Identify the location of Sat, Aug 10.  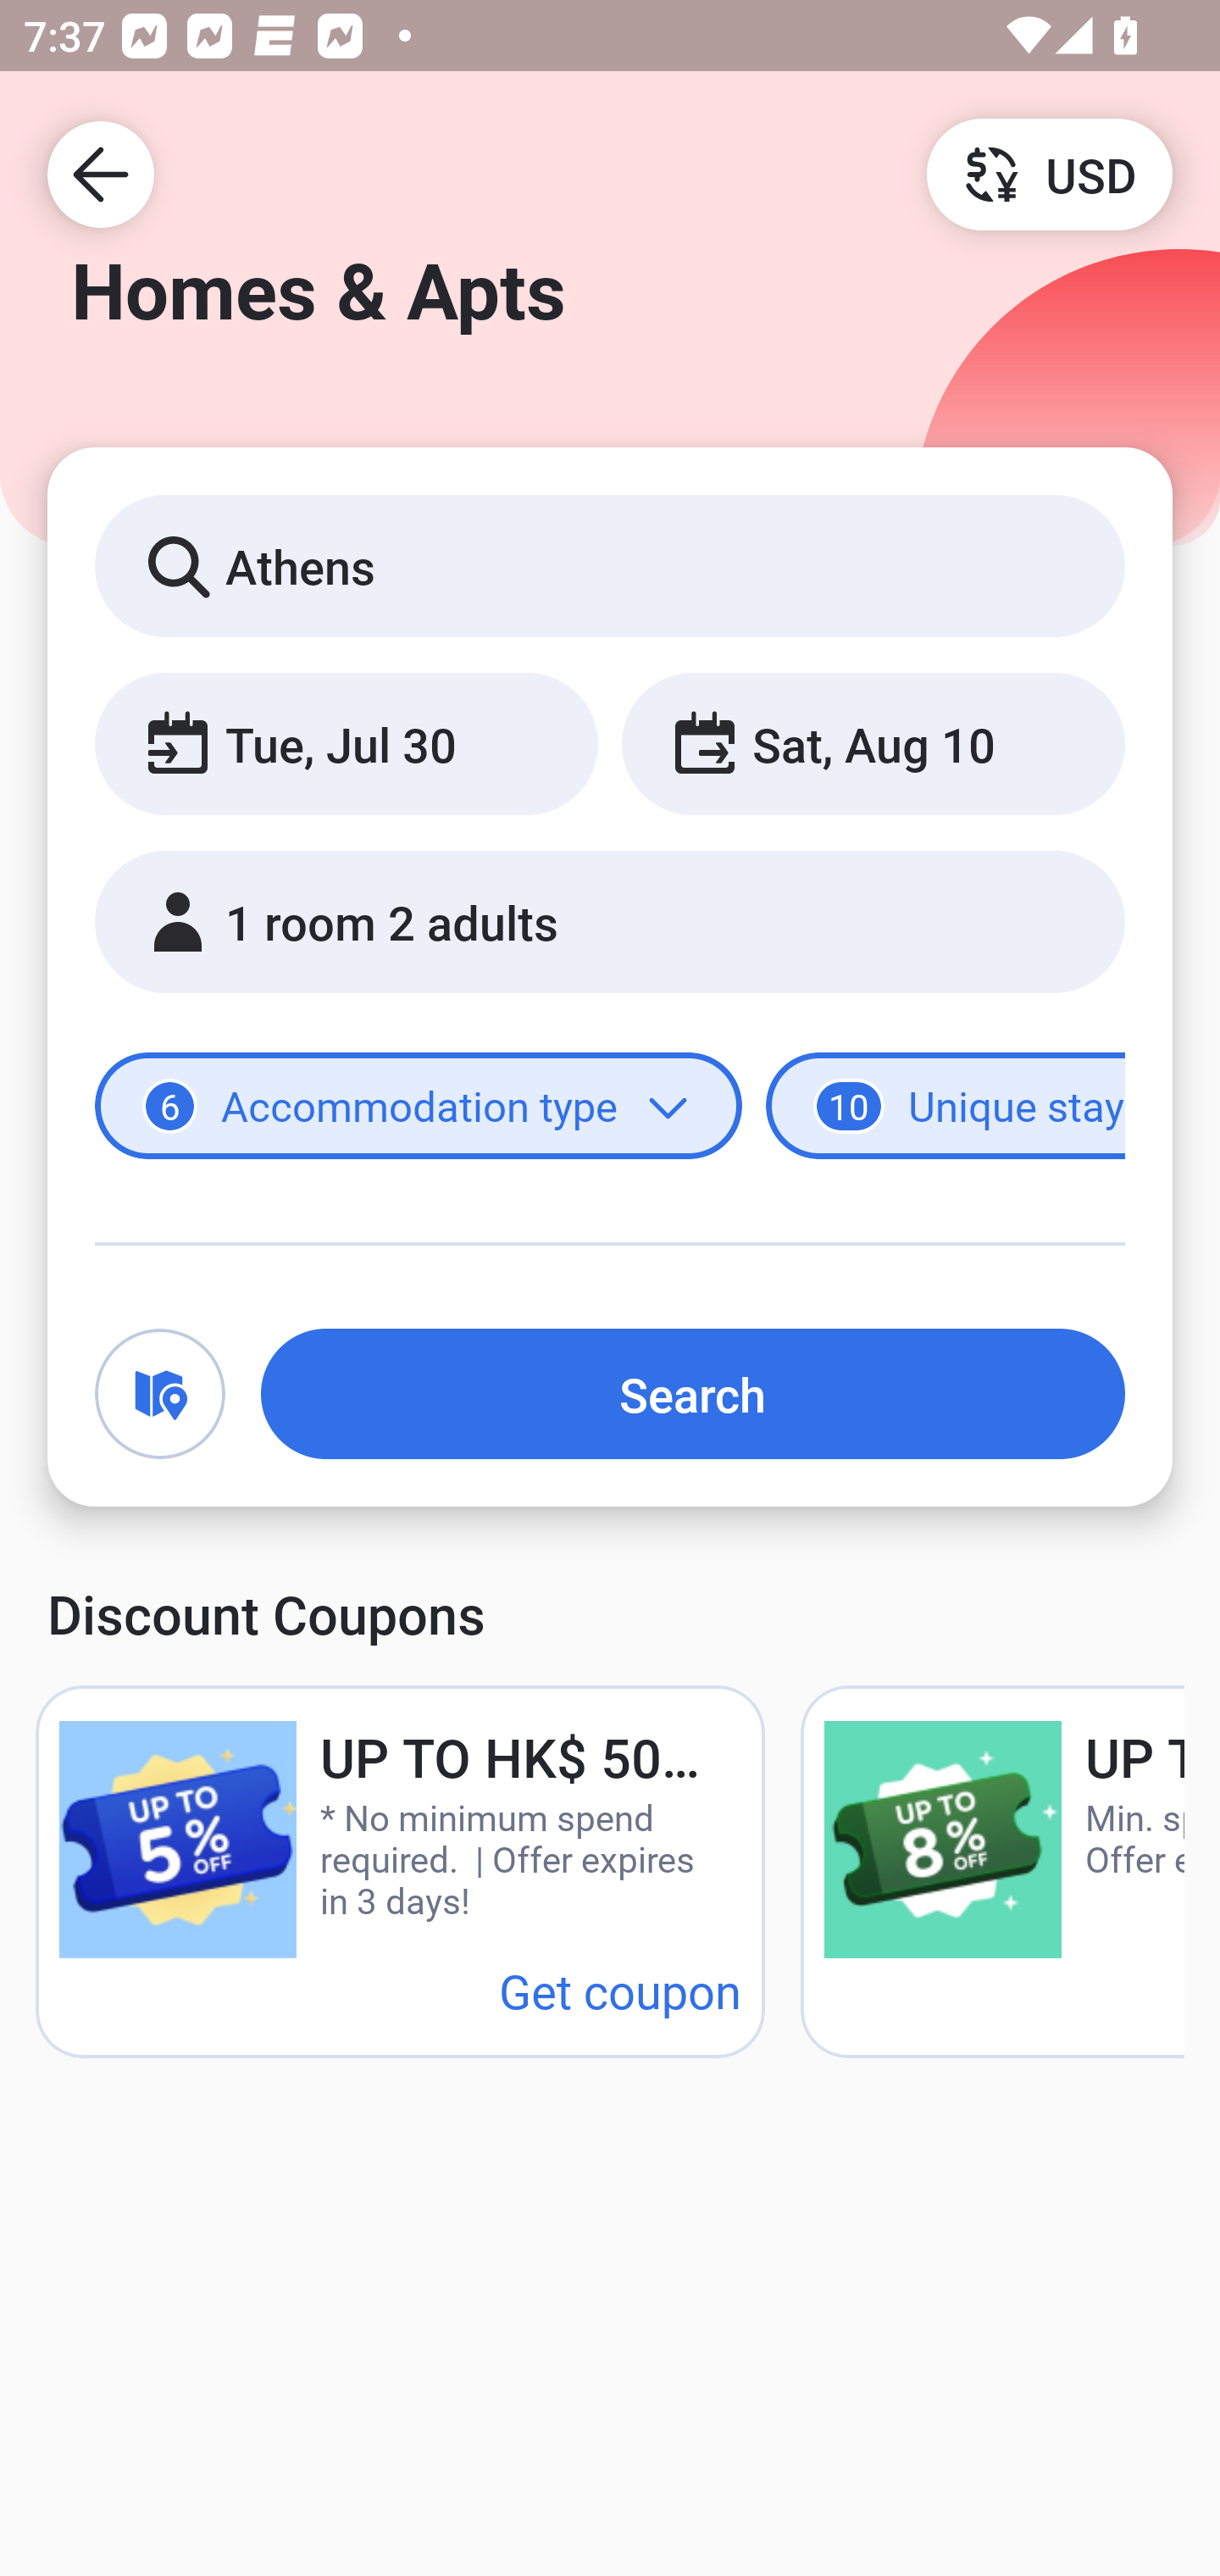
(873, 742).